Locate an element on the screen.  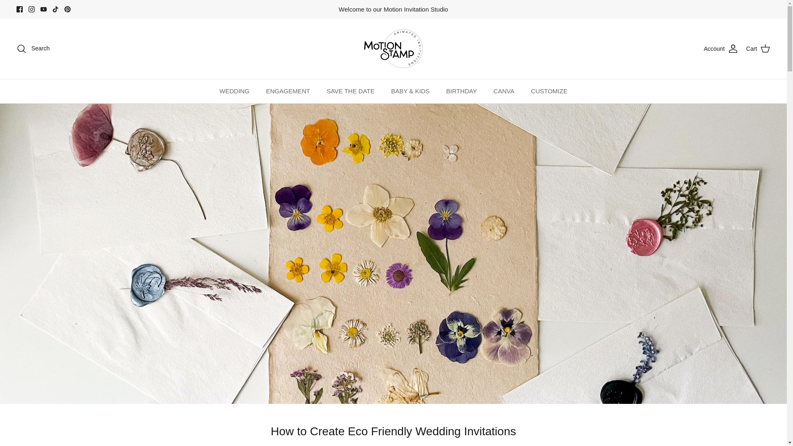
WEDDING is located at coordinates (234, 91).